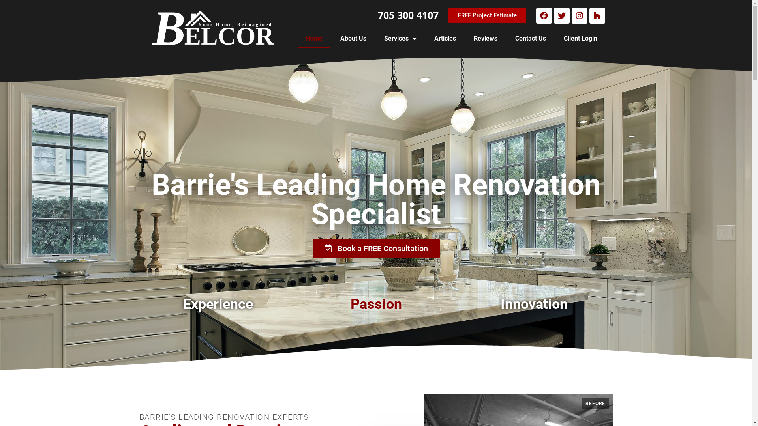 The width and height of the screenshot is (758, 426). Describe the element at coordinates (580, 39) in the screenshot. I see `Client Login` at that location.